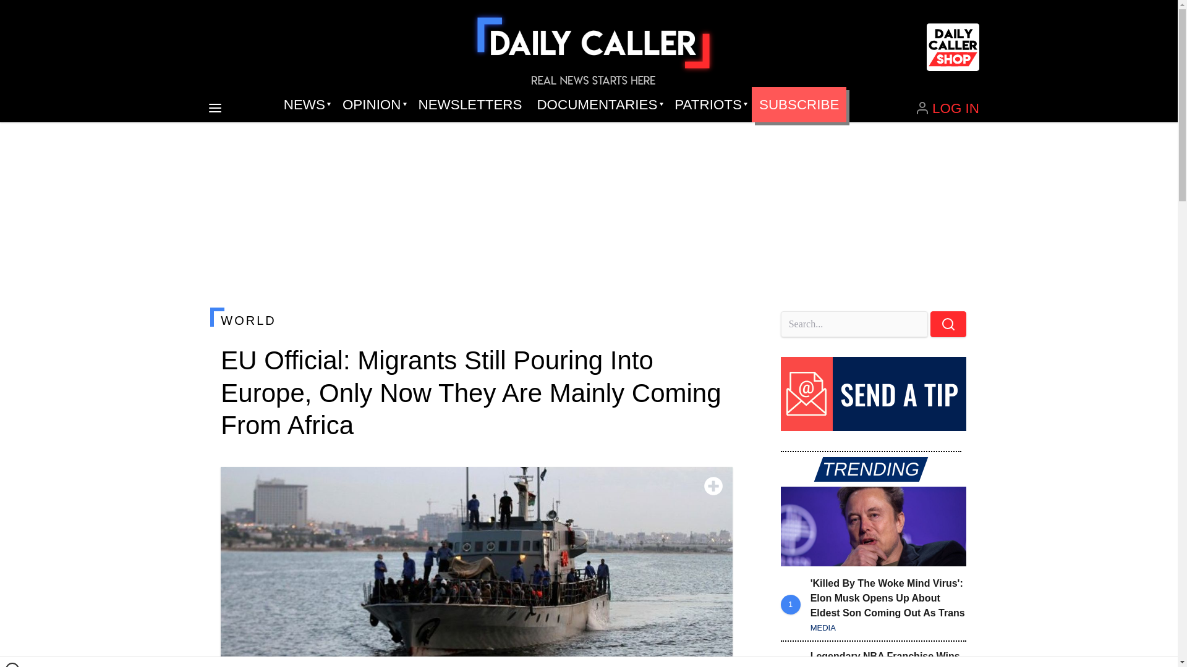 This screenshot has width=1187, height=667. Describe the element at coordinates (12, 665) in the screenshot. I see `Close window` at that location.